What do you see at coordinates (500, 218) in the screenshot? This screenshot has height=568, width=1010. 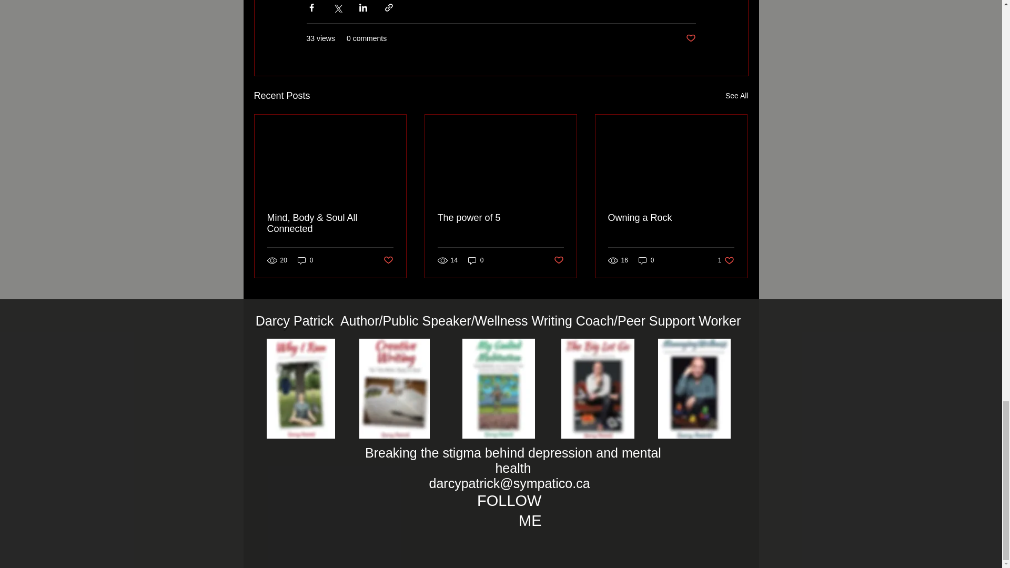 I see `The power of 5` at bounding box center [500, 218].